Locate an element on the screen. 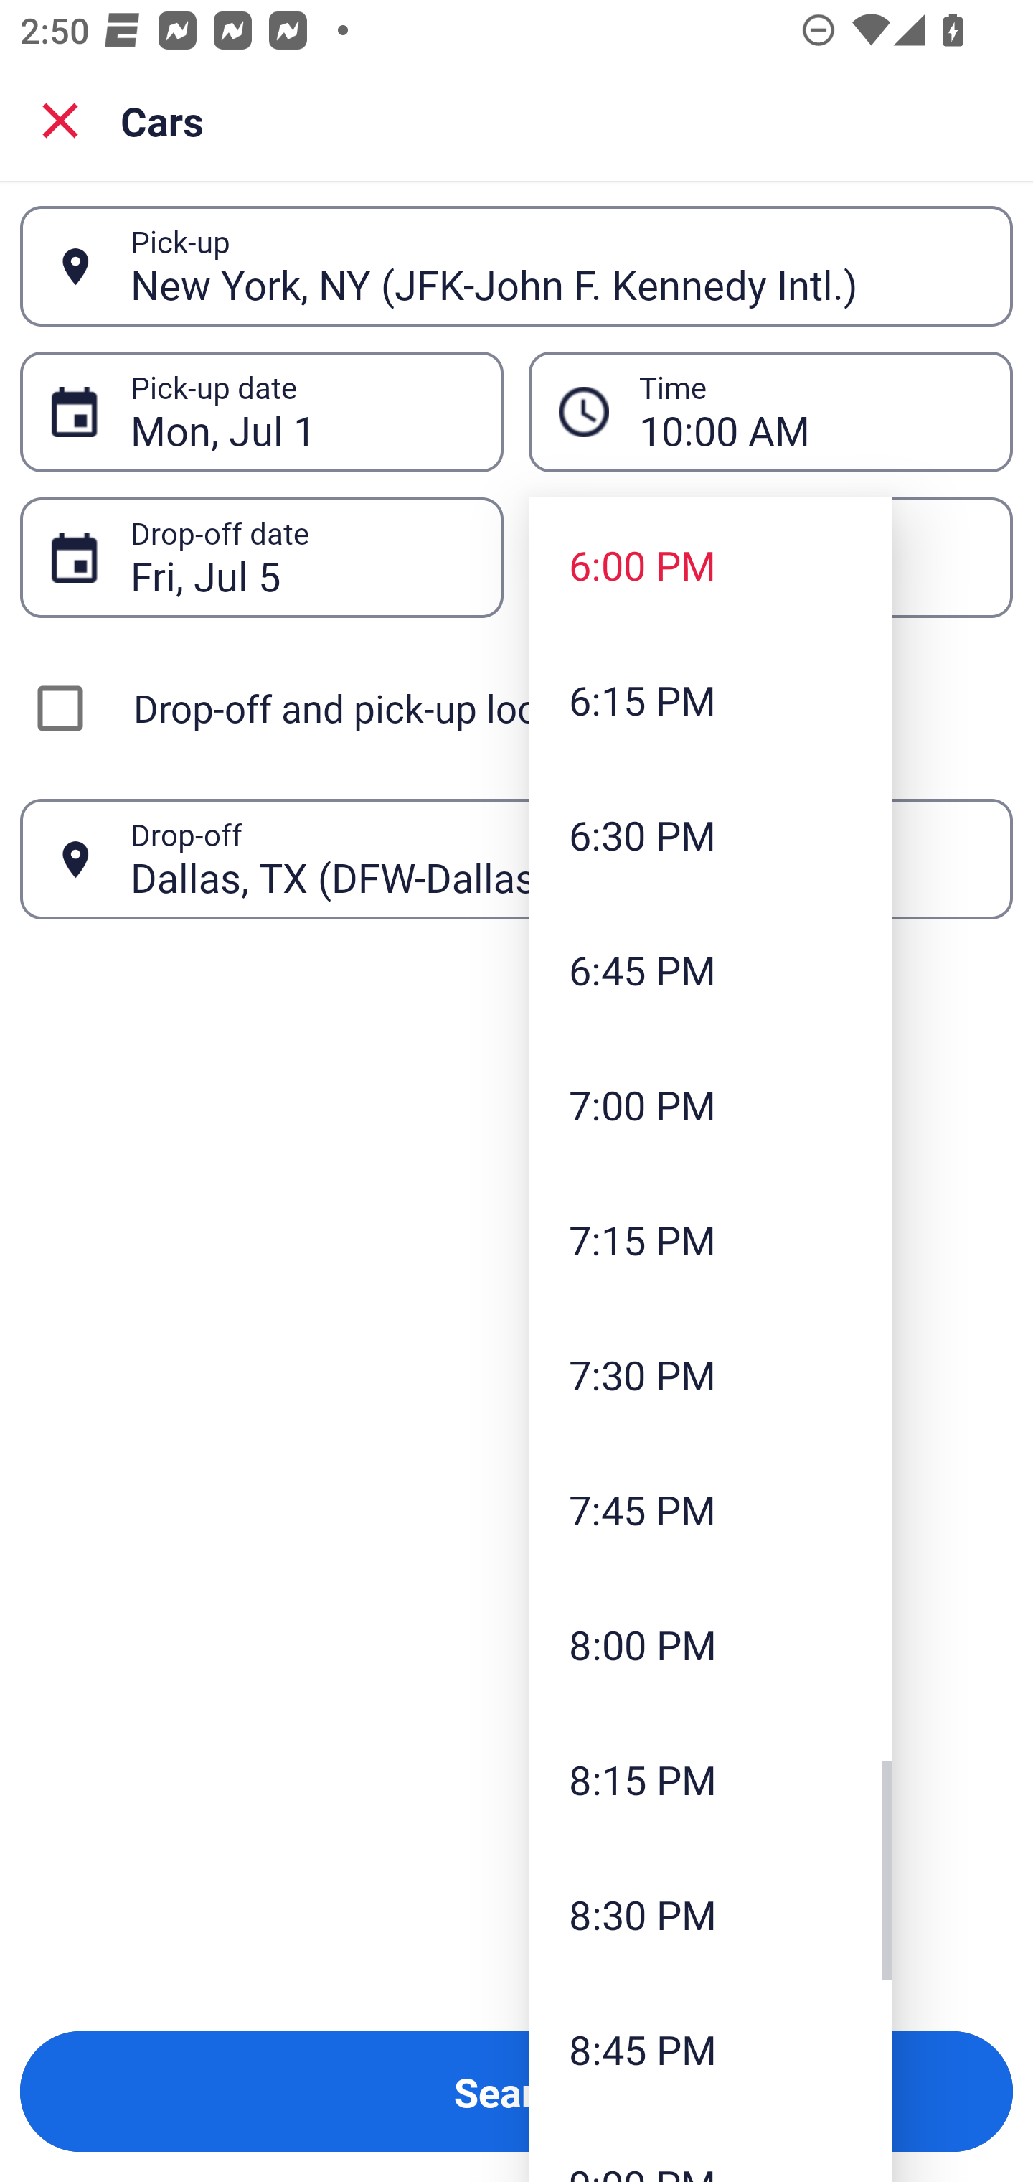 The height and width of the screenshot is (2182, 1033). 7:30 PM is located at coordinates (710, 1374).